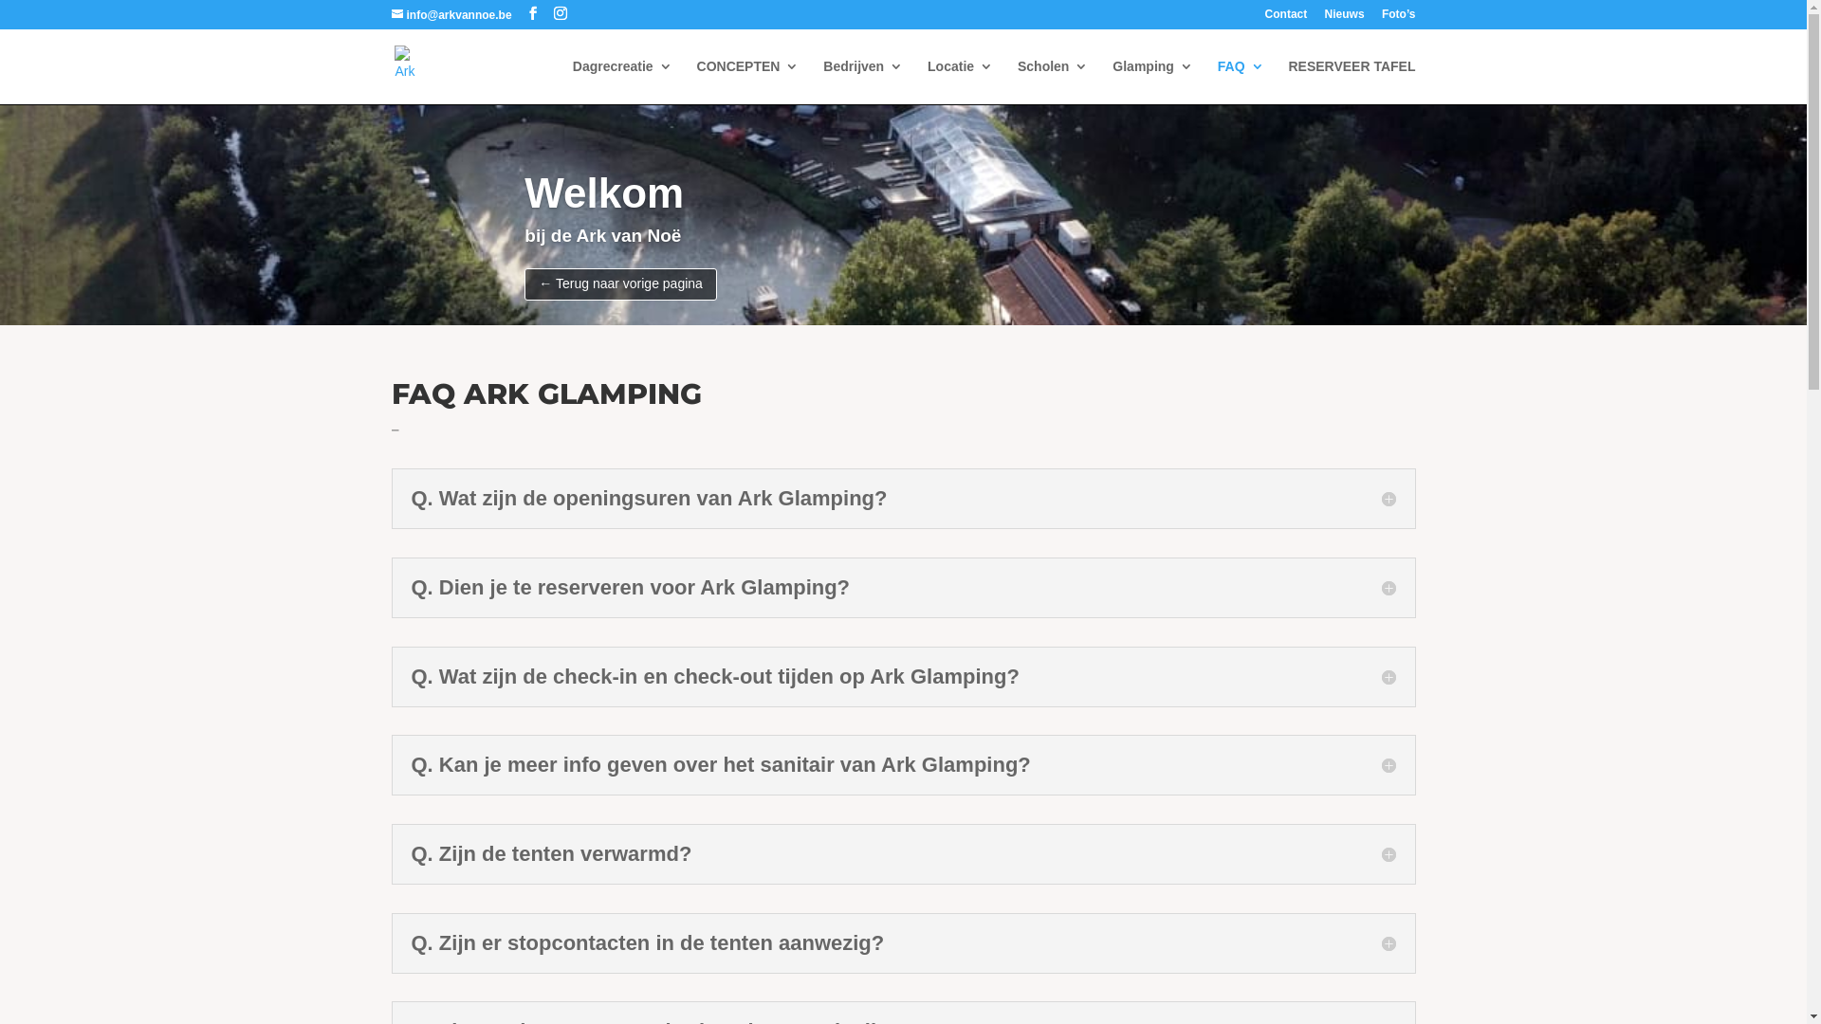 The image size is (1821, 1024). I want to click on Locatie, so click(960, 82).